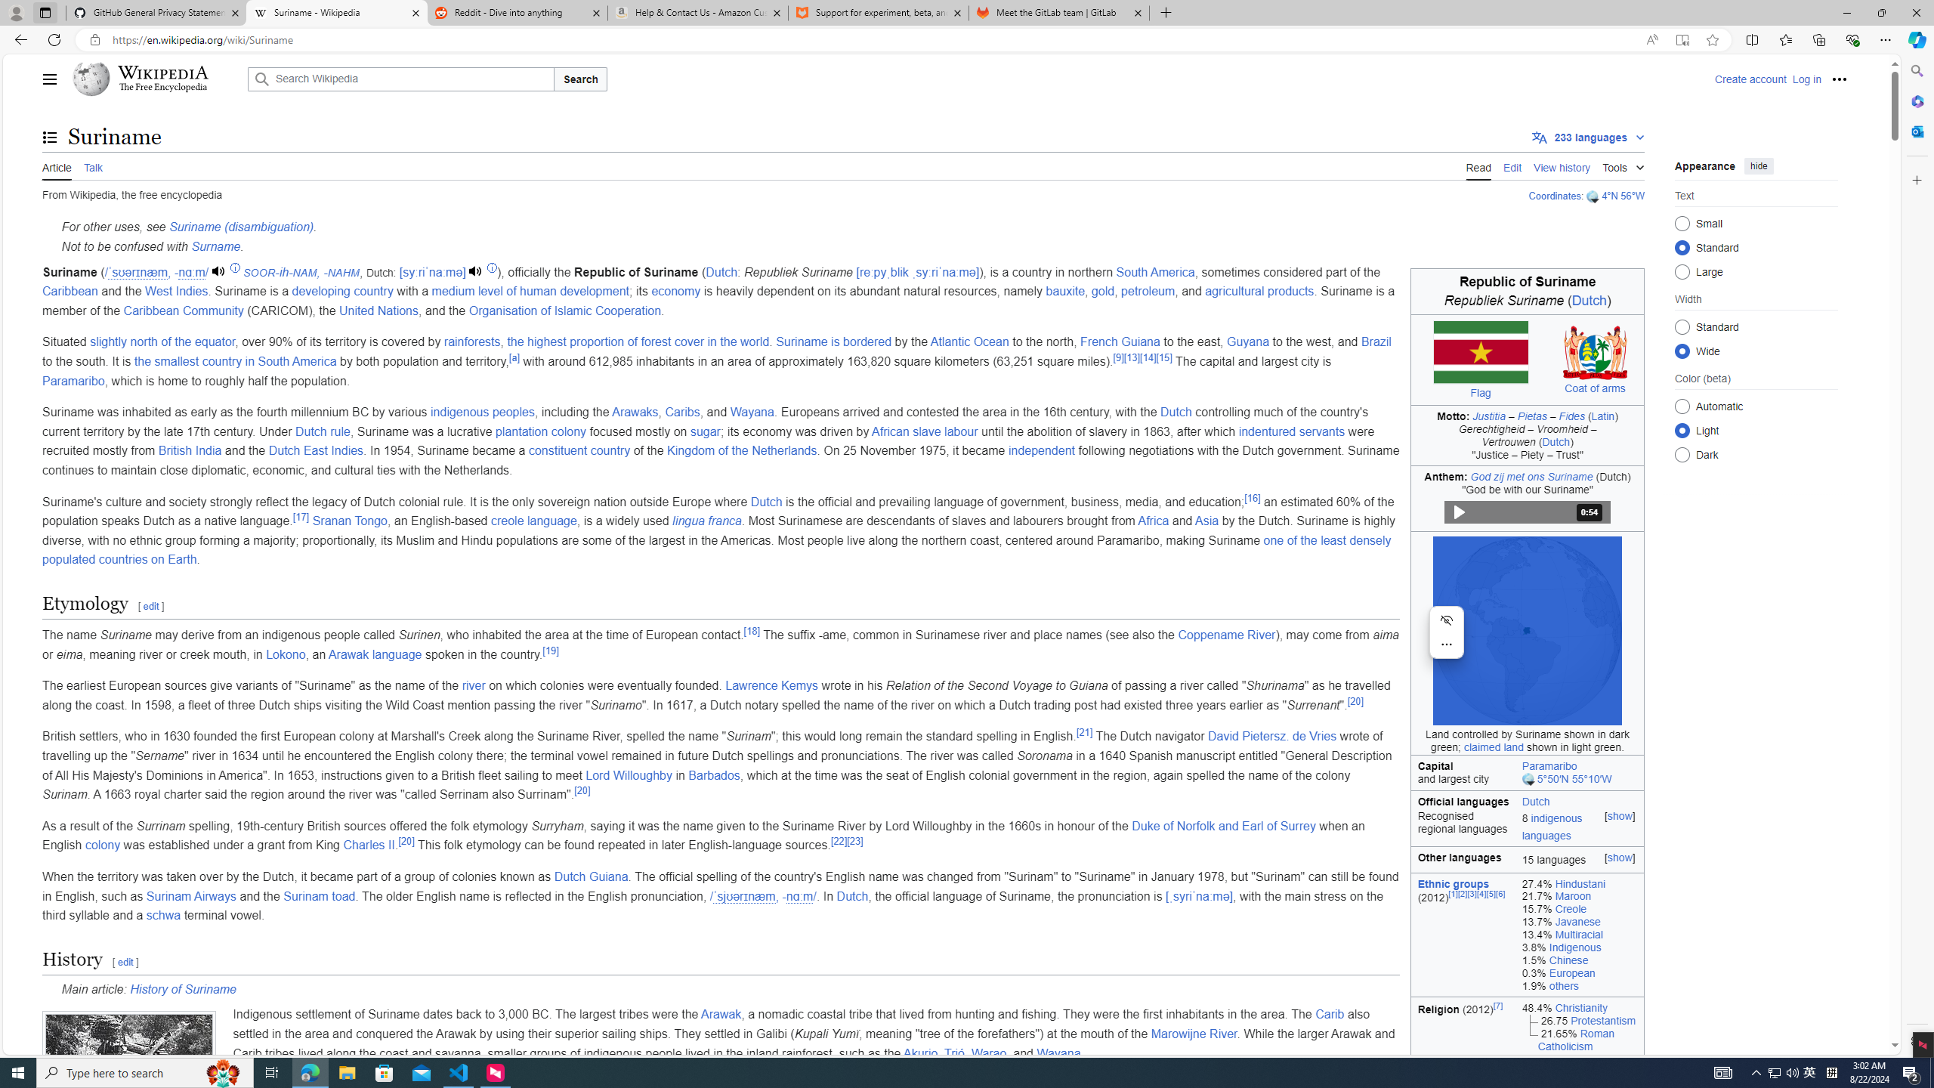  What do you see at coordinates (1376, 342) in the screenshot?
I see `Brazil` at bounding box center [1376, 342].